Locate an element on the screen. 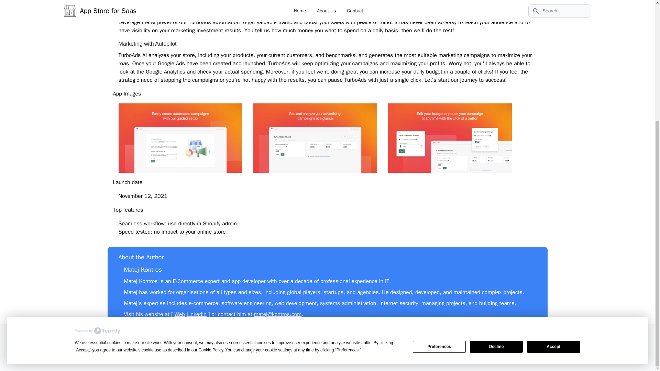  Privacy Policy is located at coordinates (369, 359).